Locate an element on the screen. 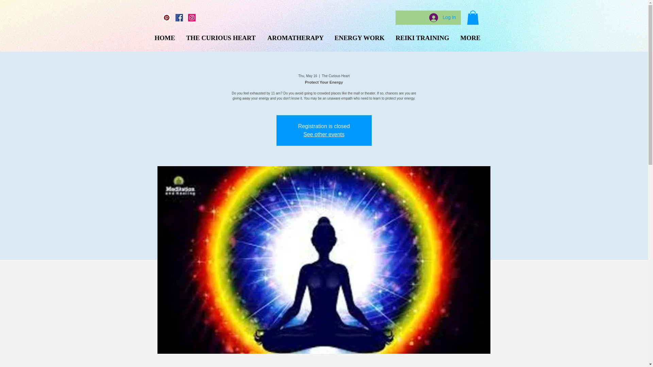 This screenshot has width=653, height=367. AROMATHERAPY is located at coordinates (295, 38).